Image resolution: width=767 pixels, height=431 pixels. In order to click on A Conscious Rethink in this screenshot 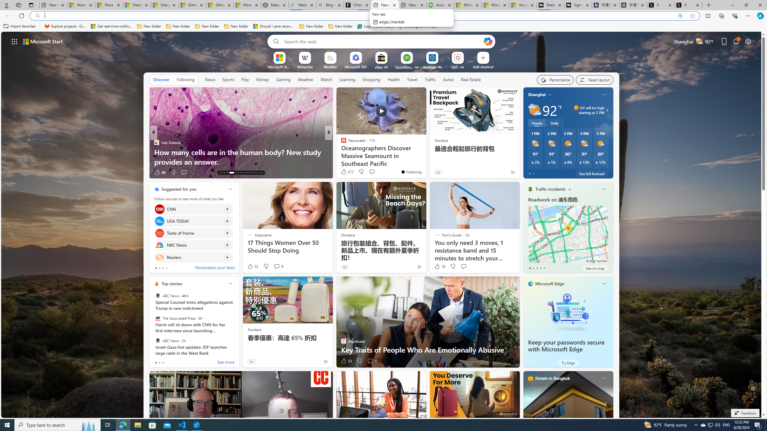, I will do `click(341, 142)`.